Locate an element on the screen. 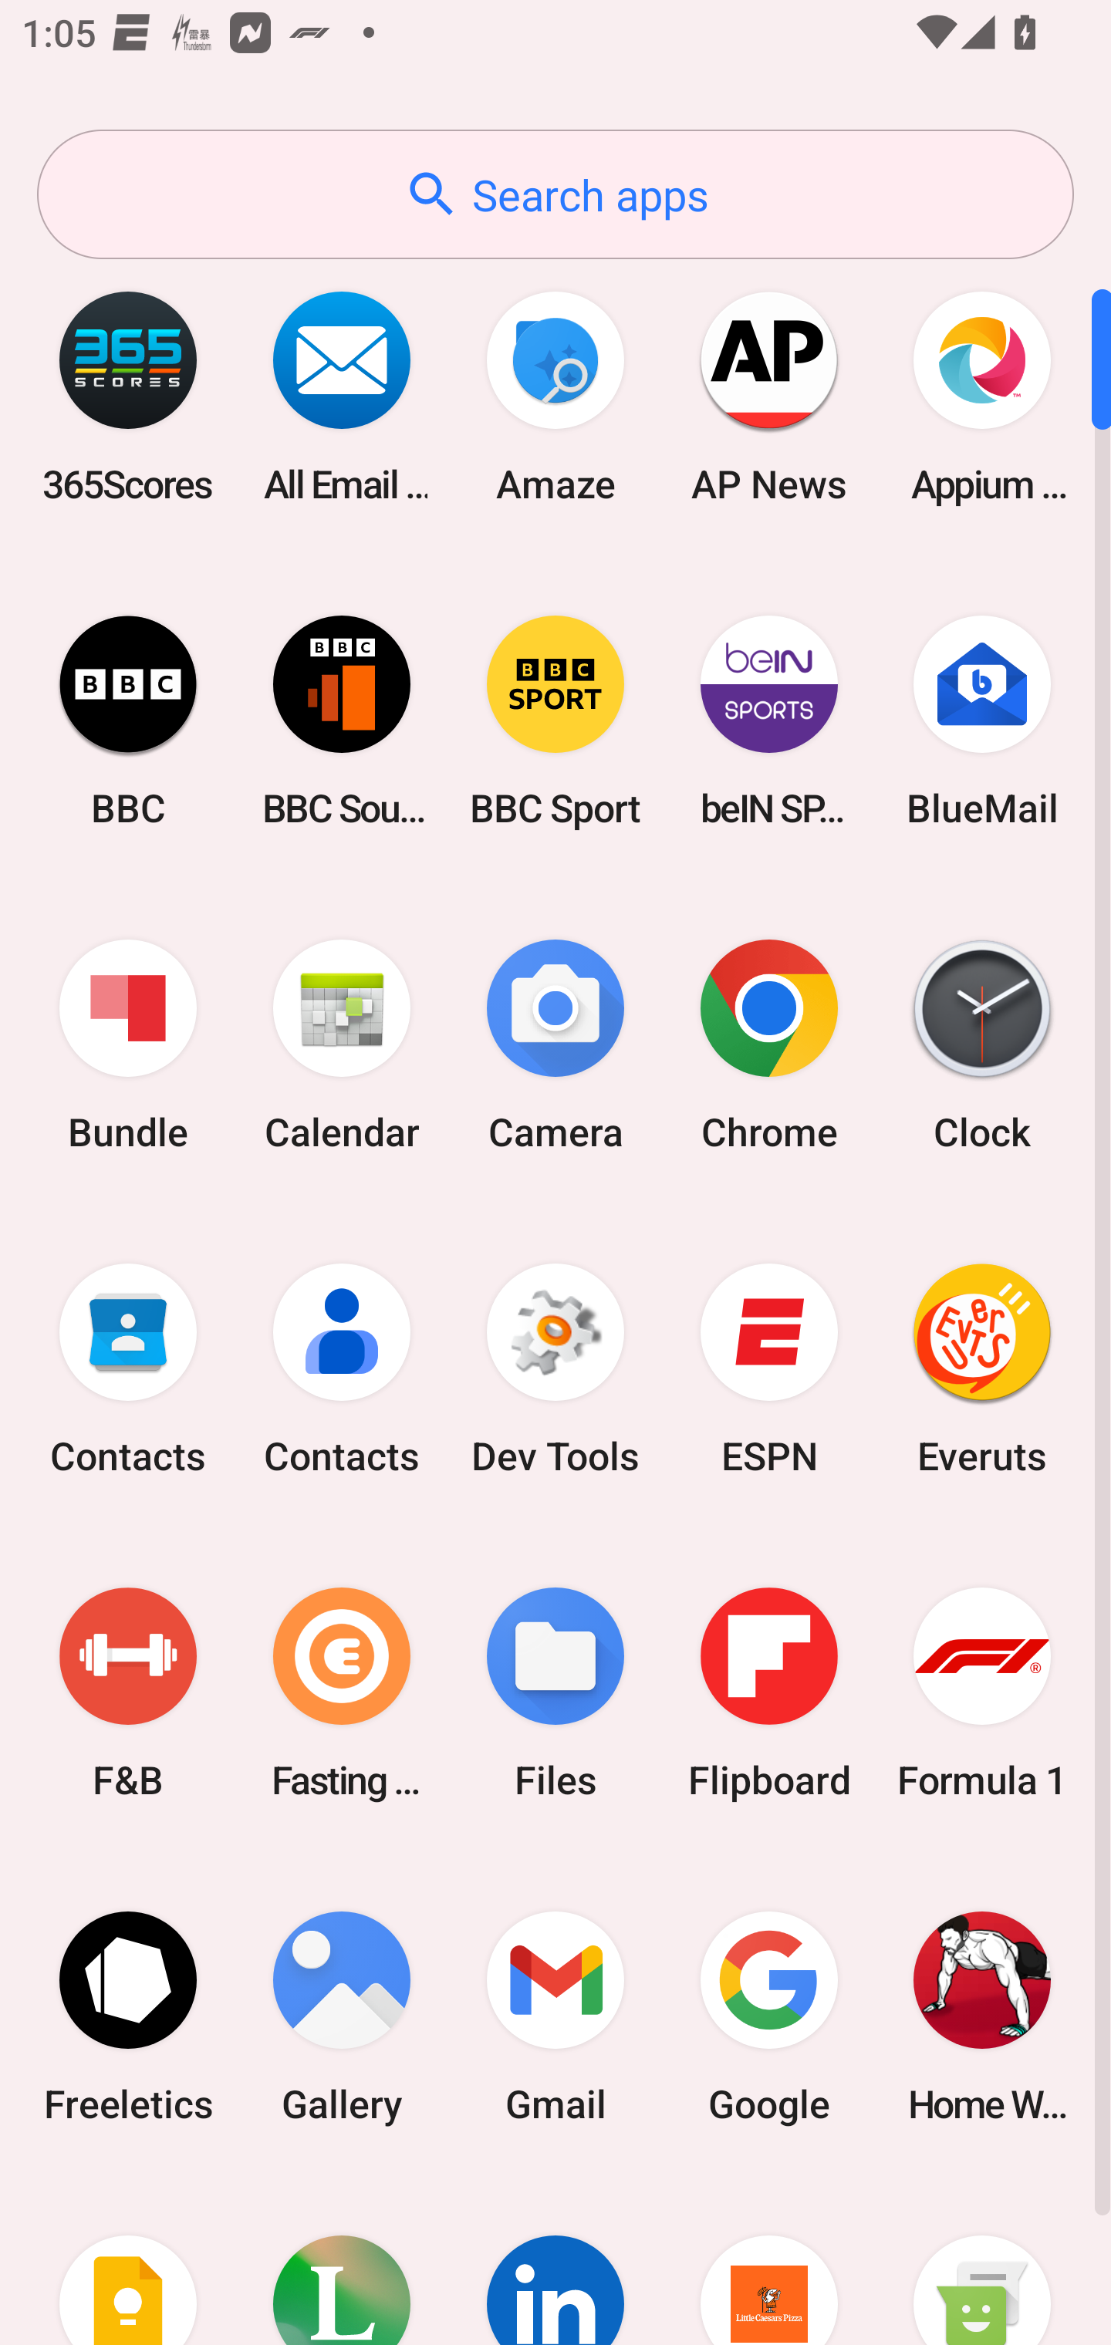  Flipboard is located at coordinates (768, 1692).